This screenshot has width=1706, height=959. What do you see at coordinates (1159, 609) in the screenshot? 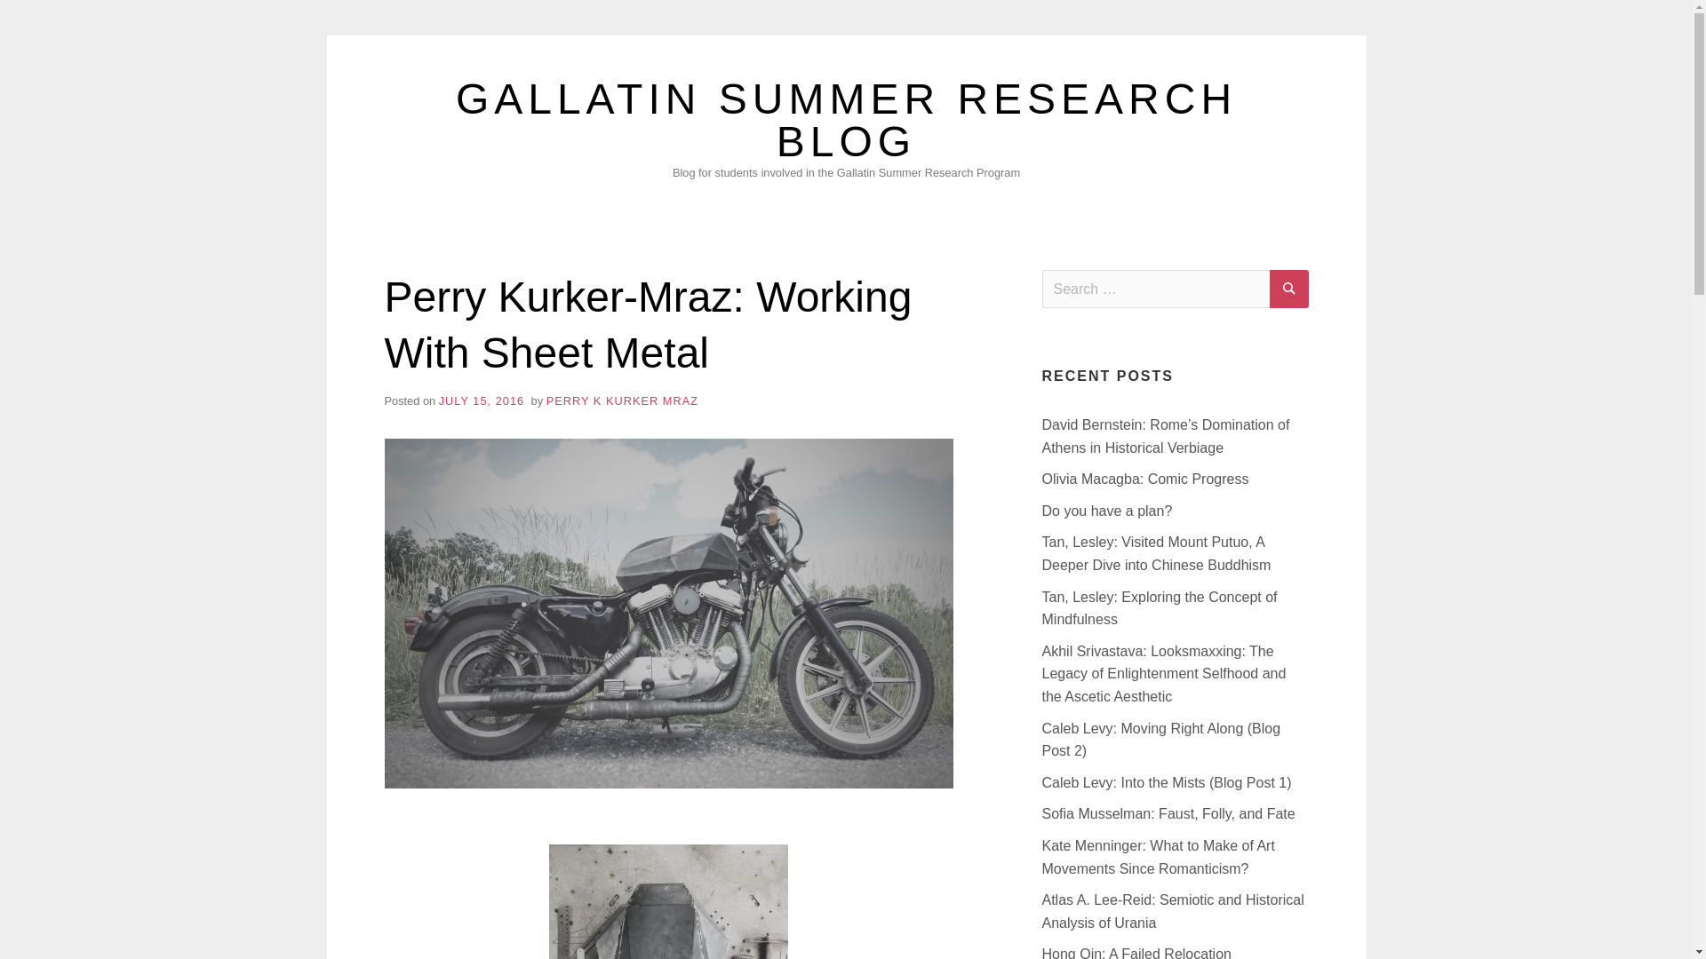
I see `Tan, Lesley: Exploring the Concept of Mindfulness` at bounding box center [1159, 609].